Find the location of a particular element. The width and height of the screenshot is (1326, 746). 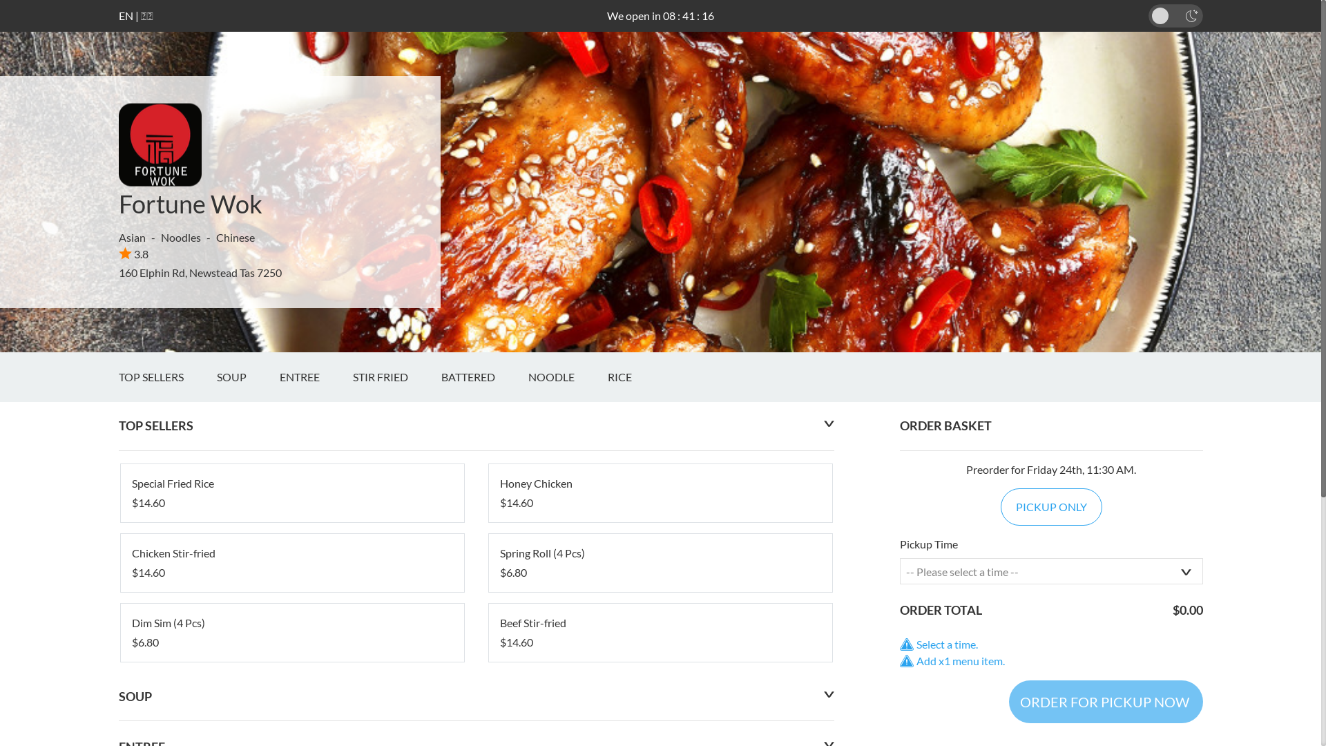

BATTERED is located at coordinates (484, 377).